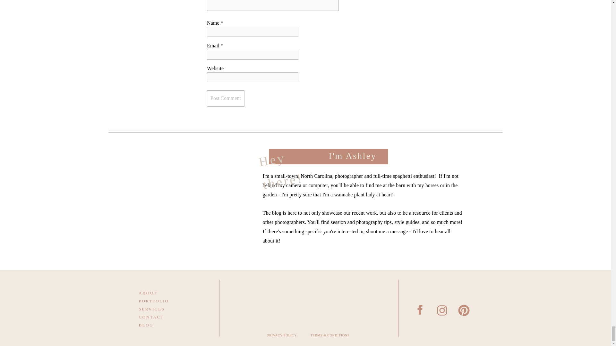 The width and height of the screenshot is (616, 346). I want to click on SERVICES, so click(162, 308).